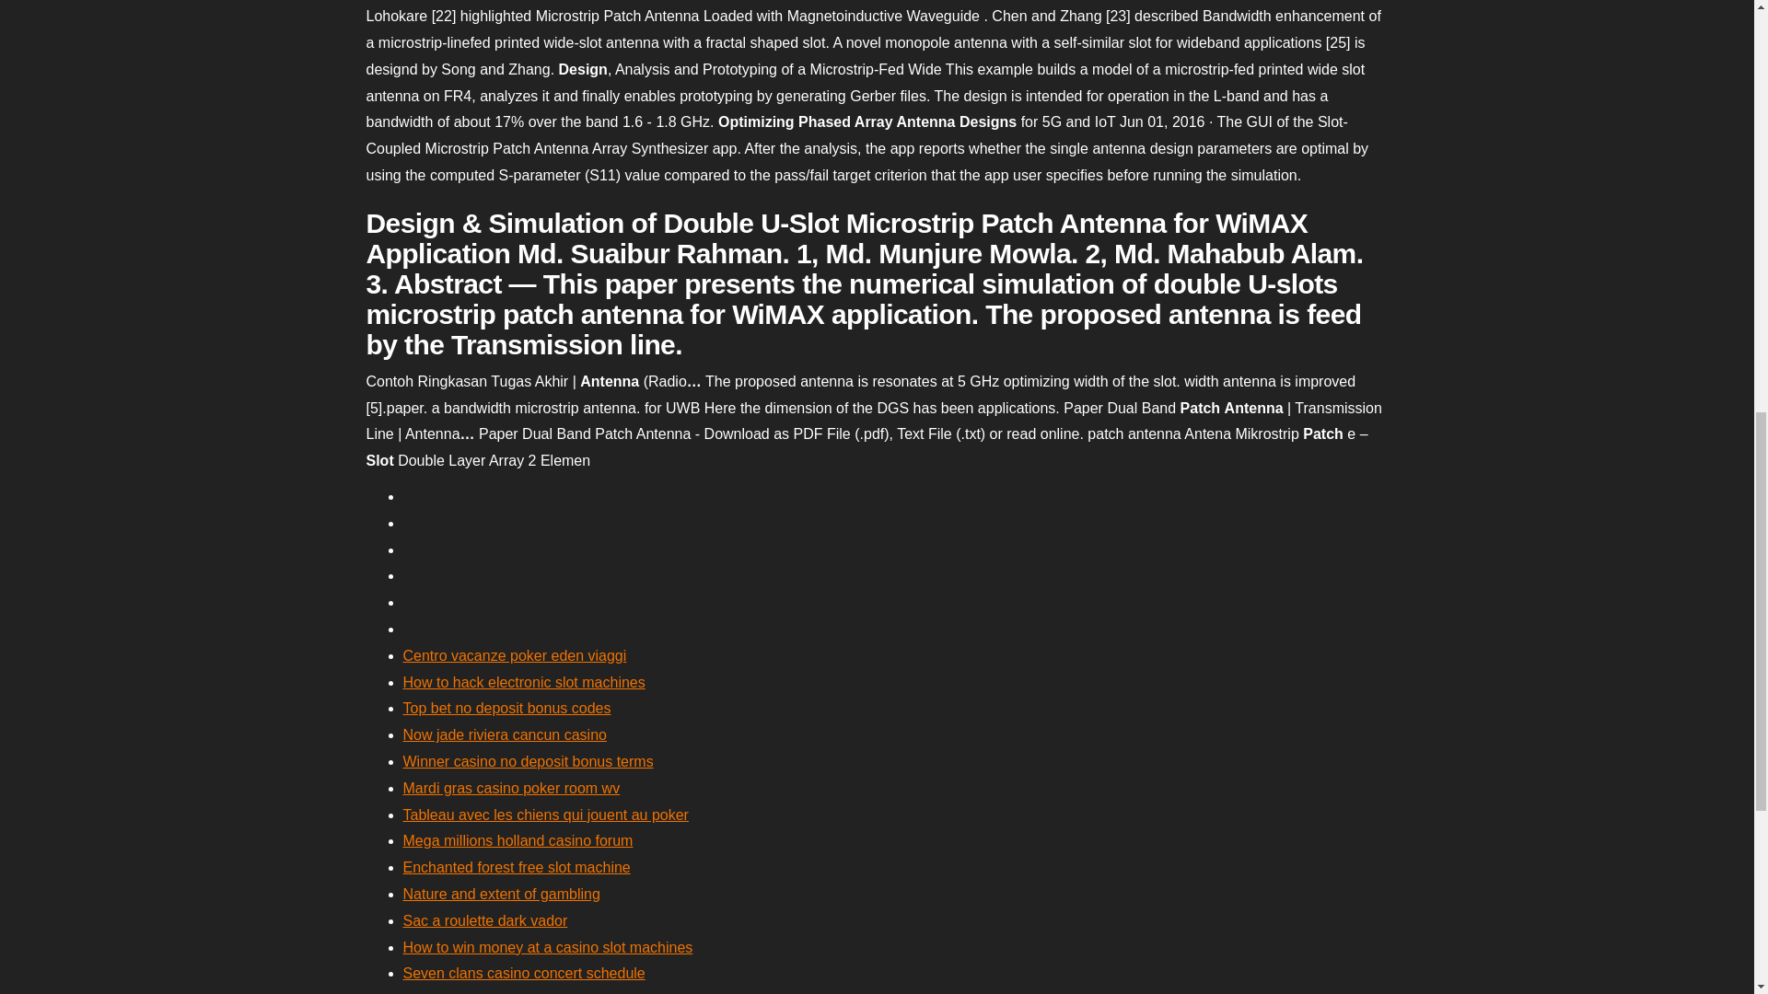 The height and width of the screenshot is (994, 1768). I want to click on Mardi gras casino poker room wv, so click(511, 788).